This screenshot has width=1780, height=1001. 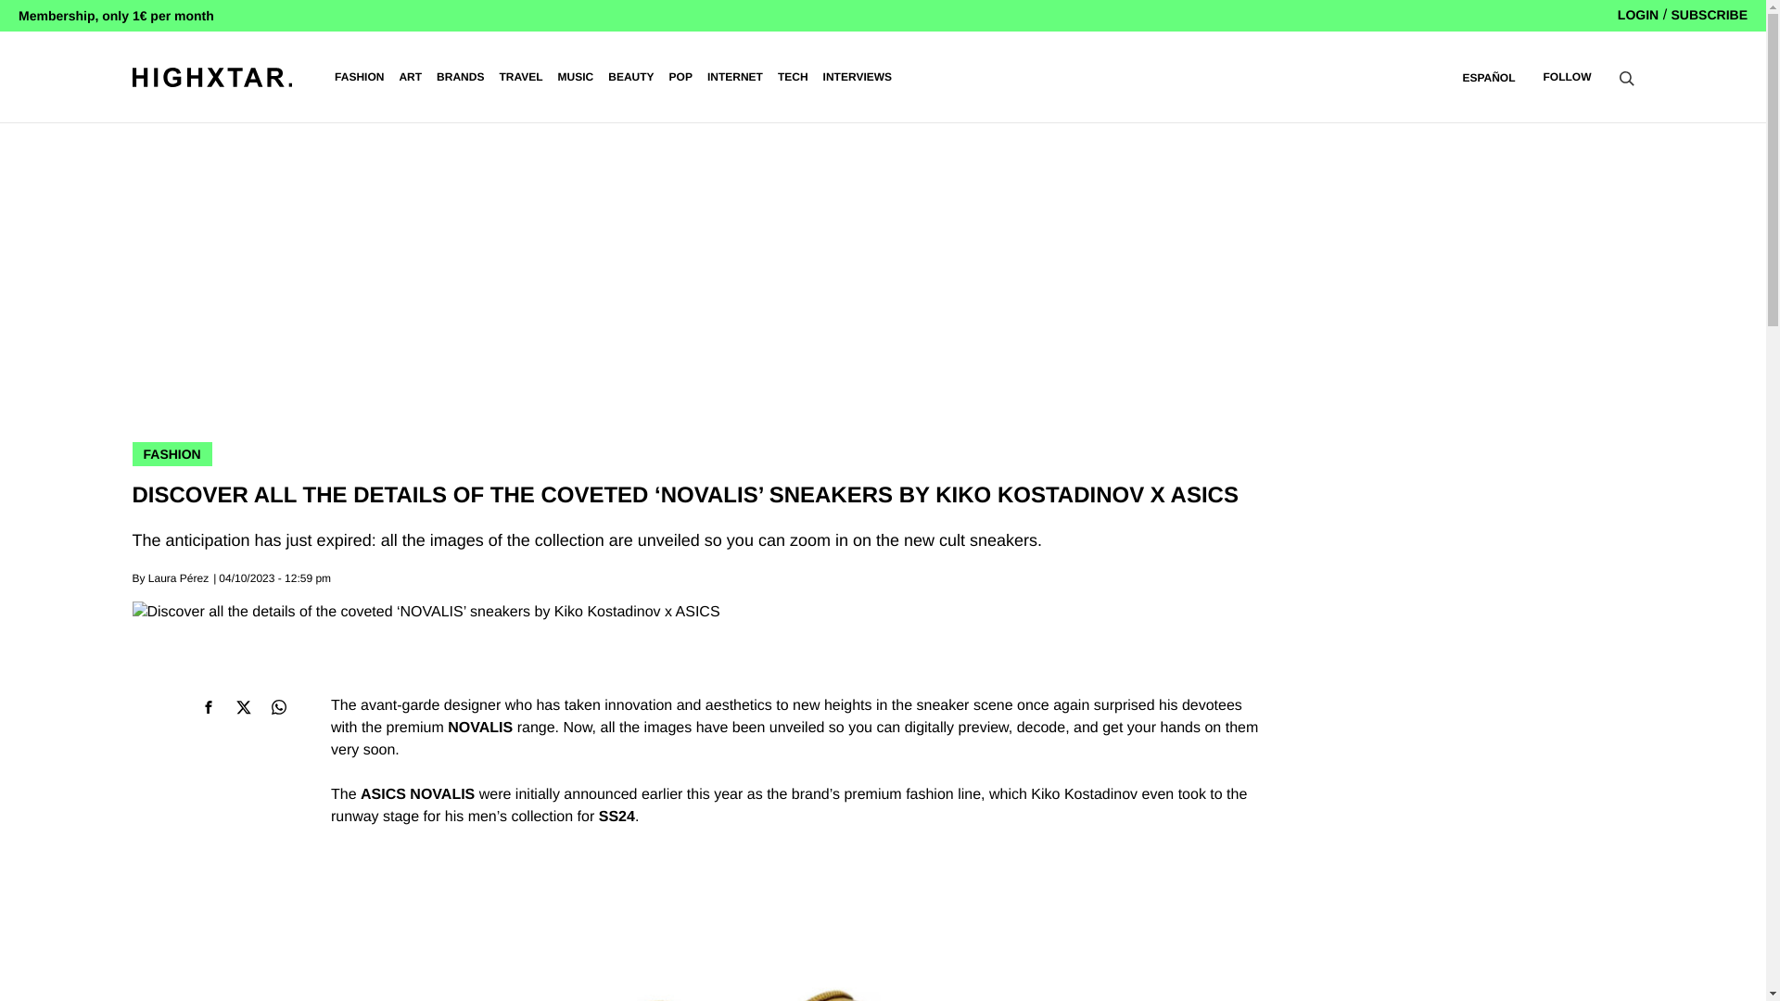 What do you see at coordinates (359, 77) in the screenshot?
I see `FASHION` at bounding box center [359, 77].